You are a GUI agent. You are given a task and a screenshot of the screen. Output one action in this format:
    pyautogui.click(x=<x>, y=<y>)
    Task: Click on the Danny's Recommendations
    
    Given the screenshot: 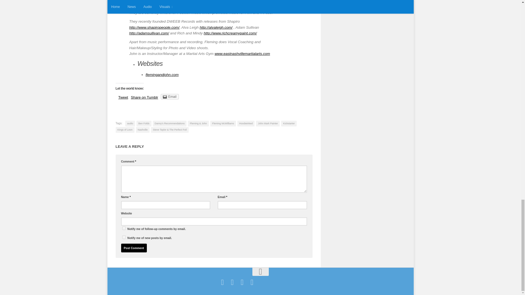 What is the action you would take?
    pyautogui.click(x=170, y=123)
    